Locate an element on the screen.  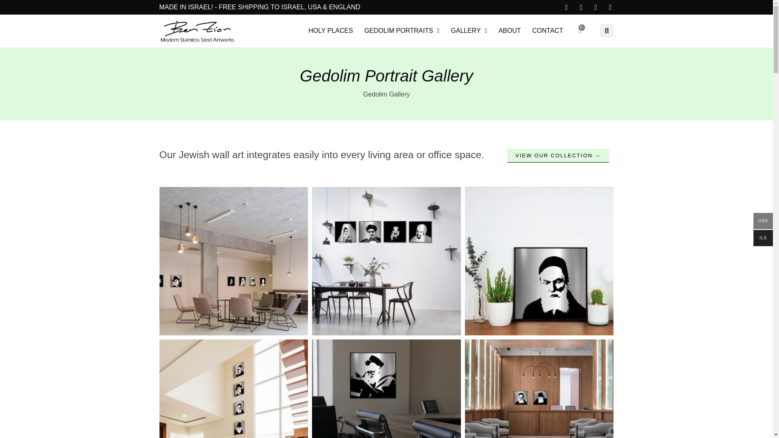
0 is located at coordinates (580, 31).